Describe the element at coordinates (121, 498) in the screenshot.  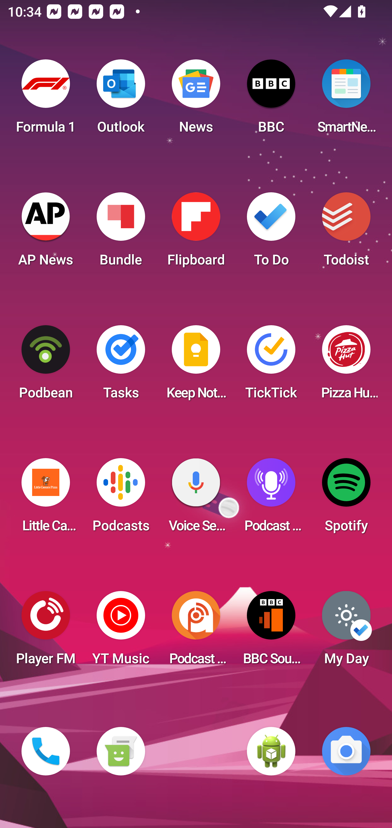
I see `Podcasts` at that location.